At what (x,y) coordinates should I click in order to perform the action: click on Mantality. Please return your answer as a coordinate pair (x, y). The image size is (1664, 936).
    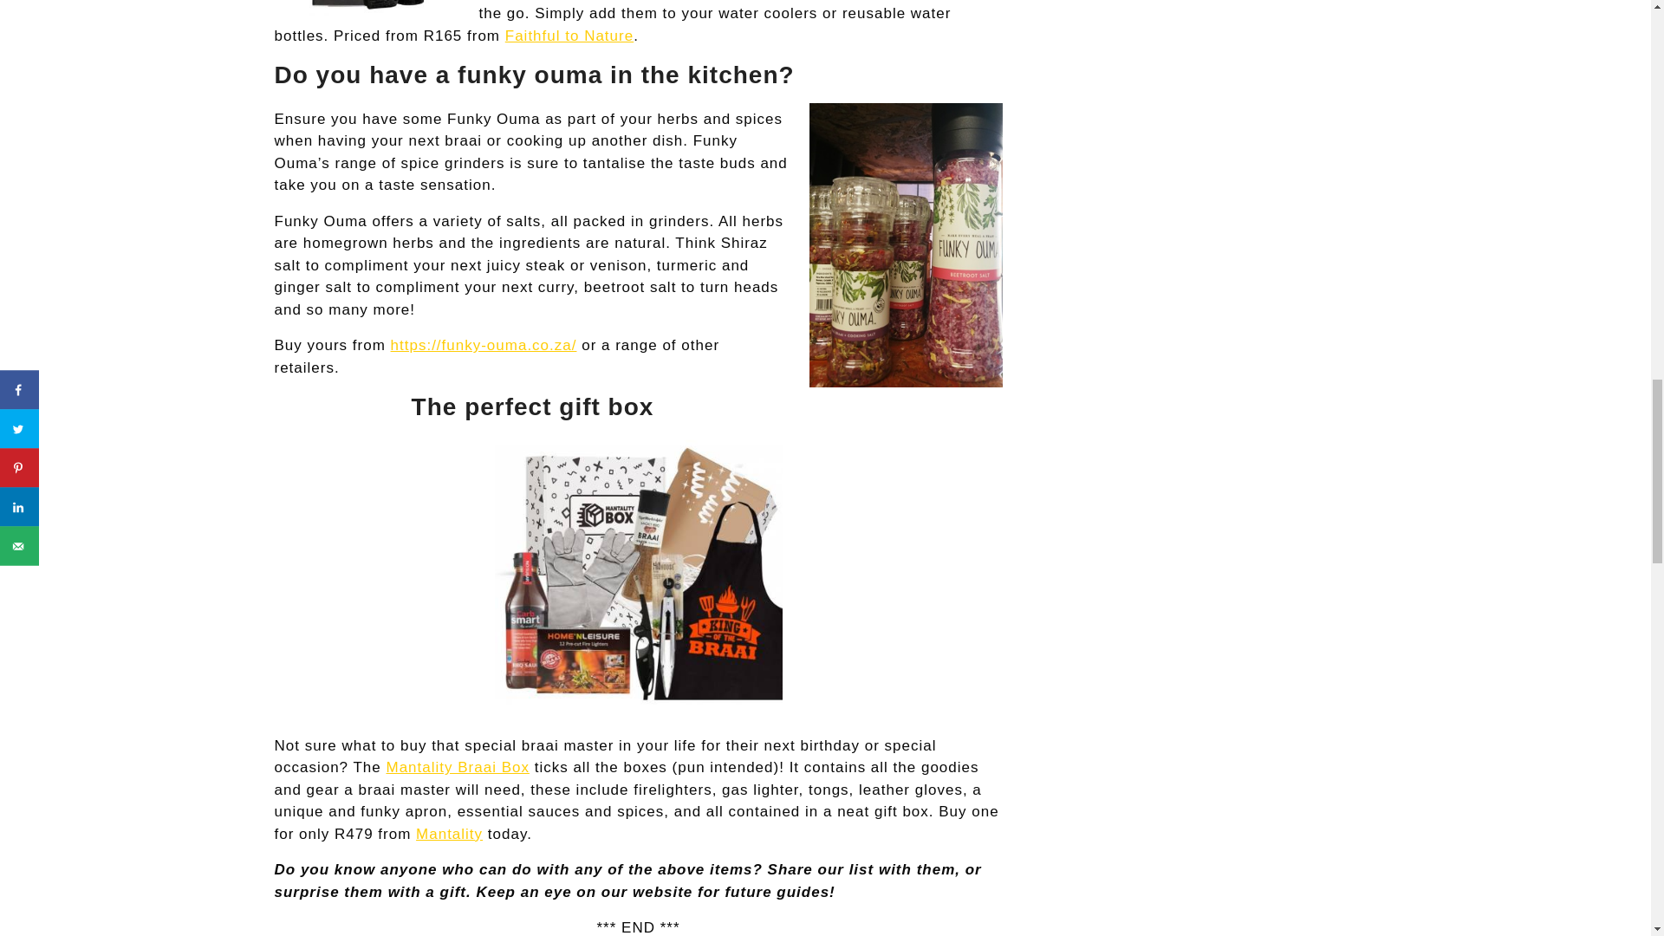
    Looking at the image, I should click on (449, 834).